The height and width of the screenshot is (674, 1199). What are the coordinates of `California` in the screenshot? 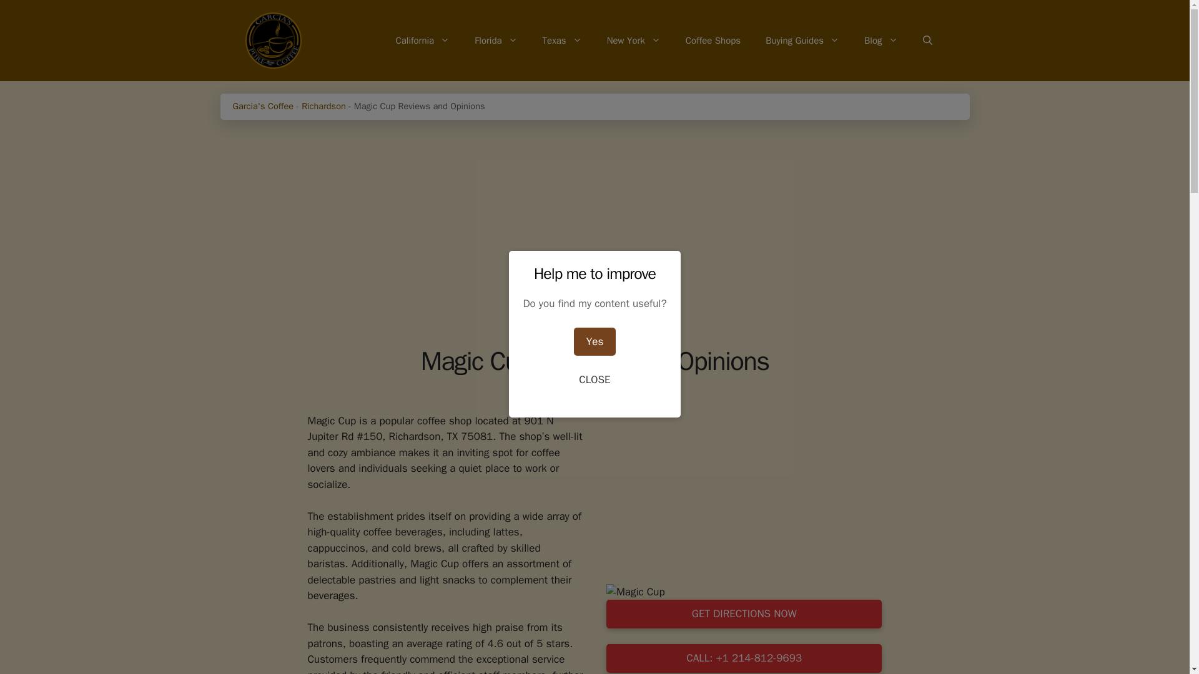 It's located at (422, 40).